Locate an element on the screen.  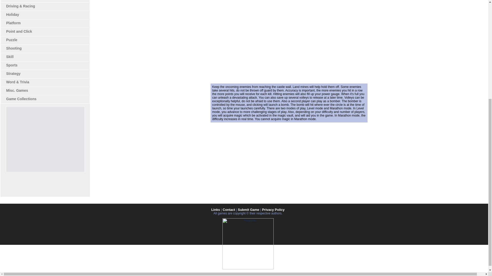
Strategy is located at coordinates (13, 73).